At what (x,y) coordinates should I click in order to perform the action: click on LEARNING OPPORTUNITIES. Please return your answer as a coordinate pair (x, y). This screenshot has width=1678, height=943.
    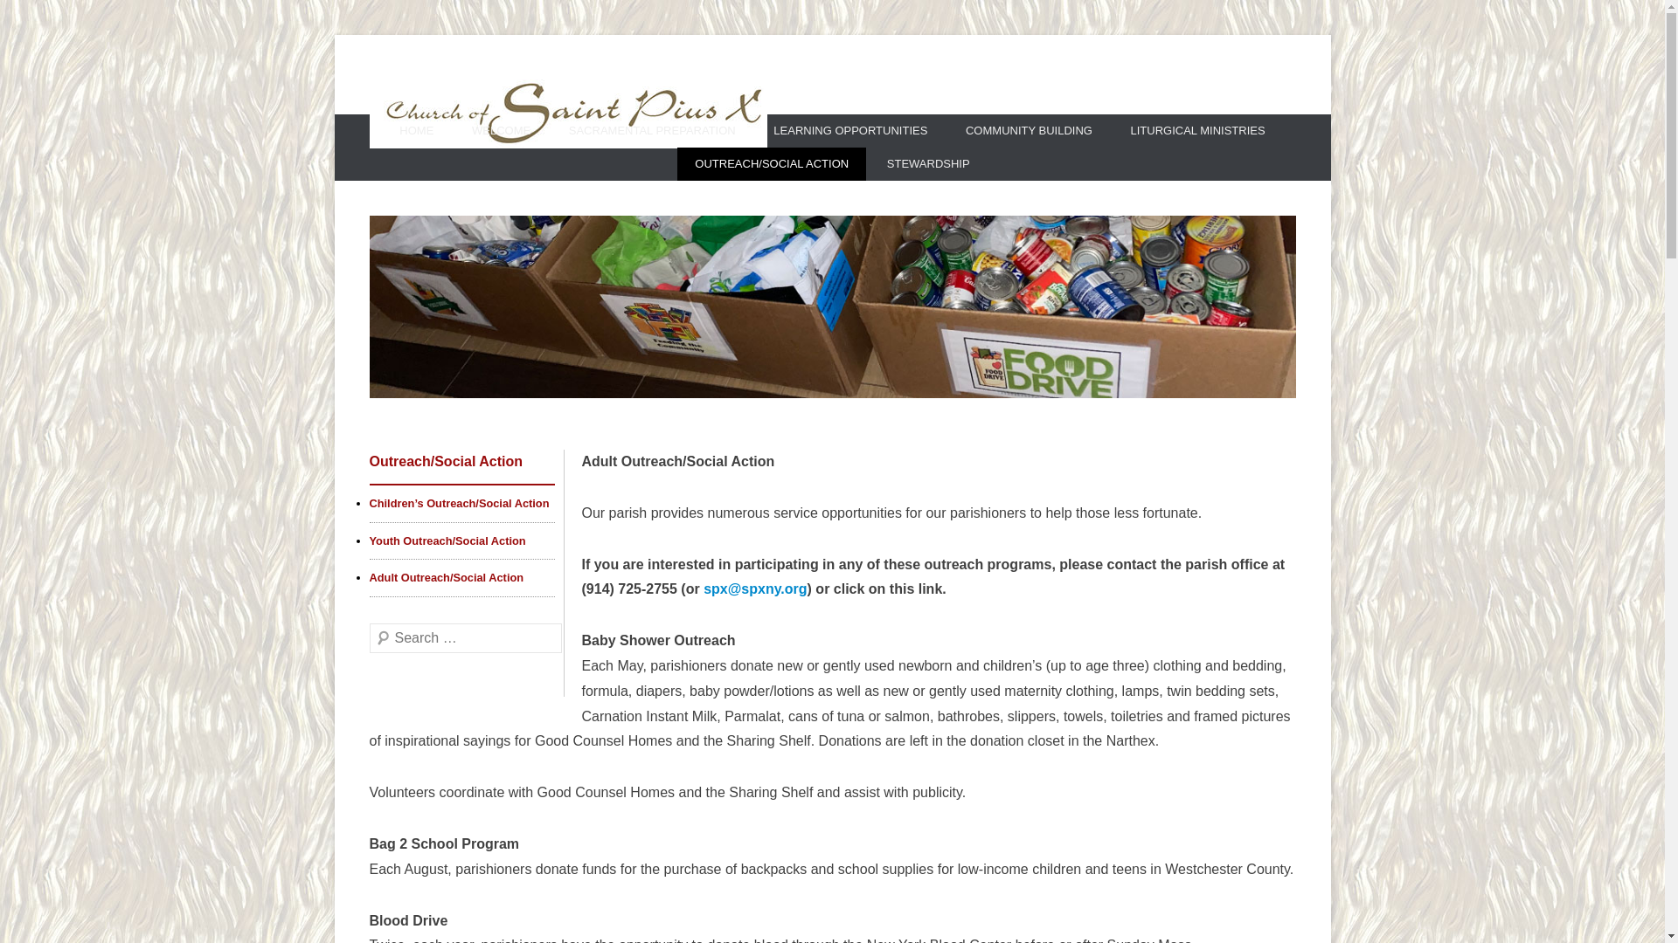
    Looking at the image, I should click on (849, 130).